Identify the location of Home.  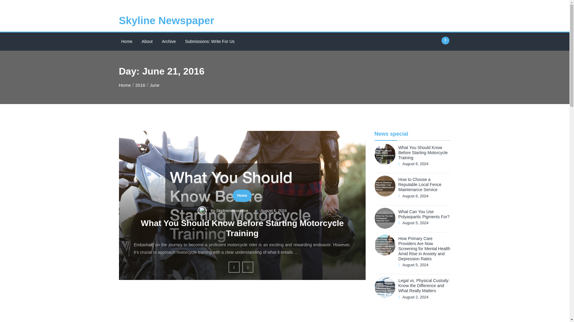
(242, 196).